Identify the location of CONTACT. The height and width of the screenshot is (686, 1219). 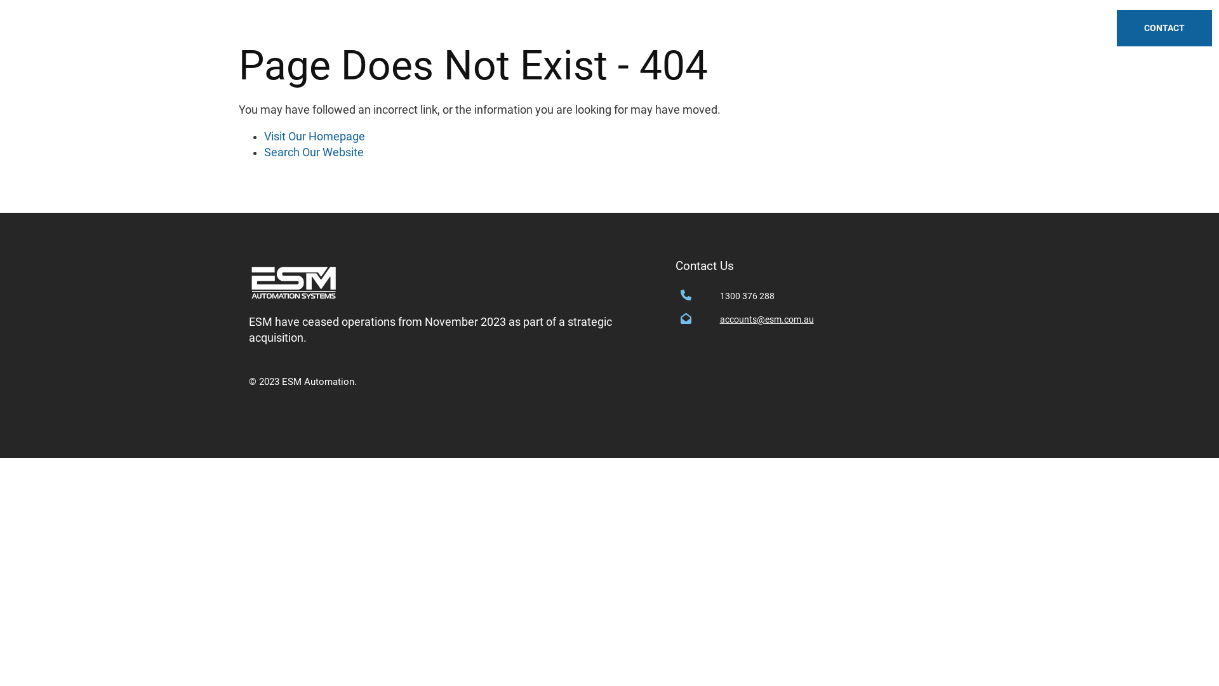
(1164, 29).